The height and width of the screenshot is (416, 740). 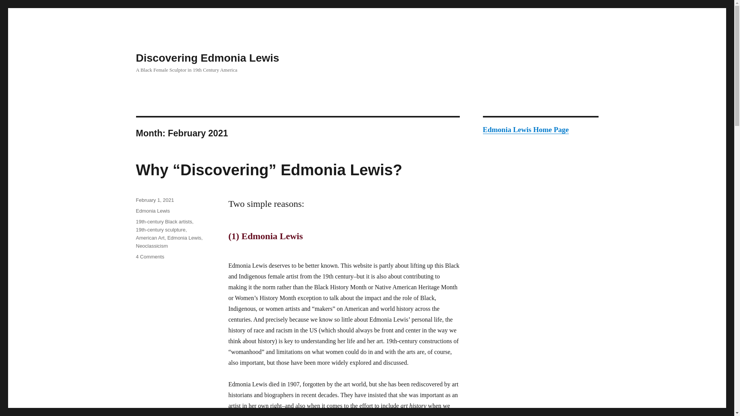 I want to click on American Art, so click(x=150, y=238).